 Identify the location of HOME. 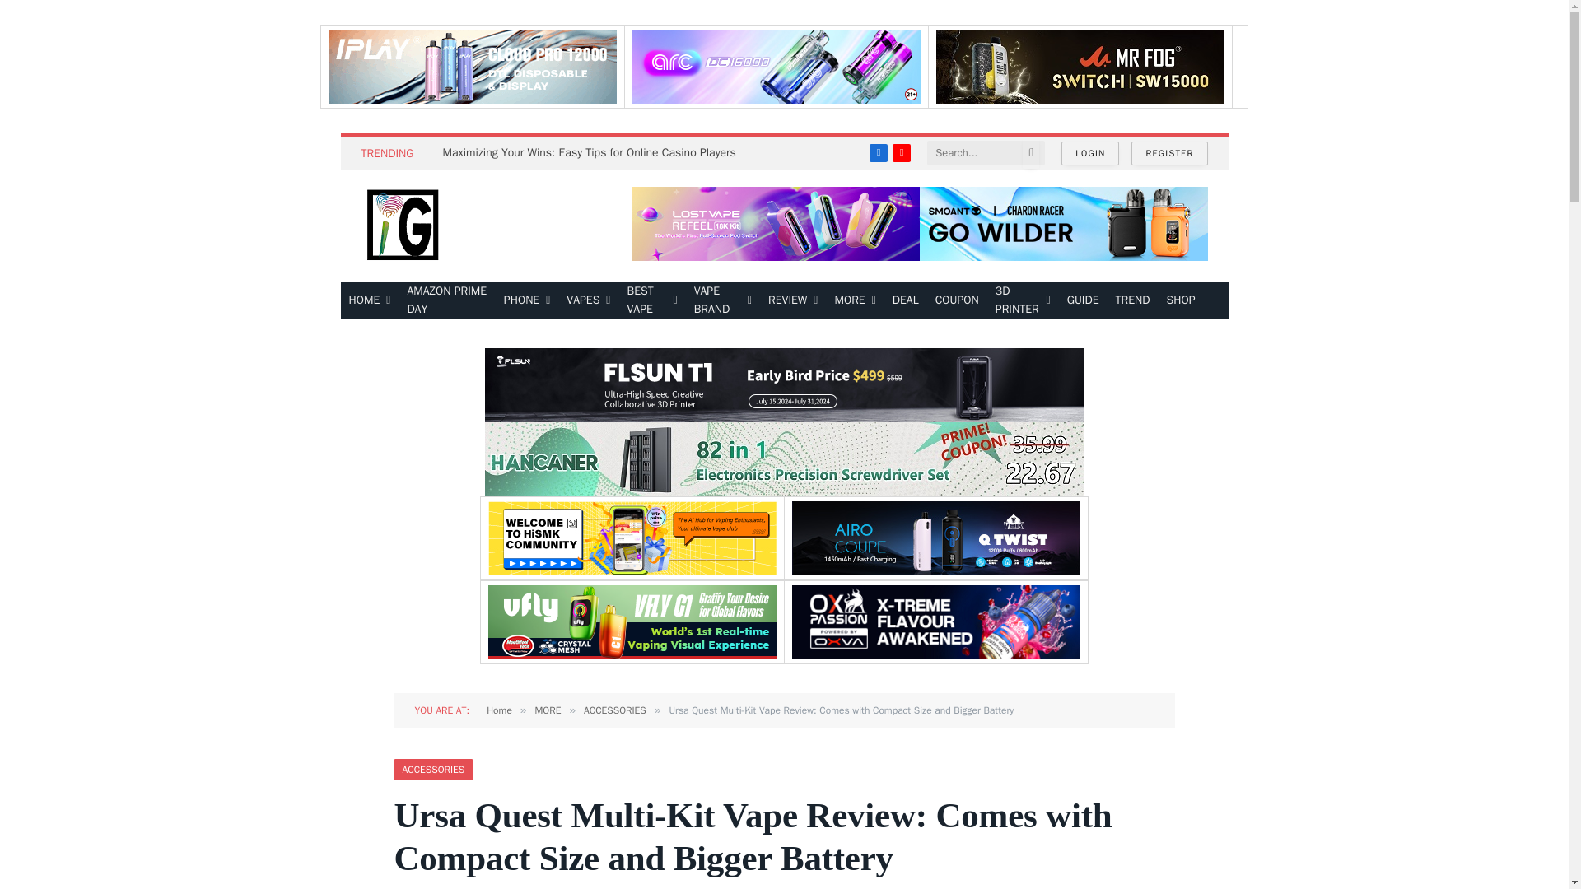
(371, 300).